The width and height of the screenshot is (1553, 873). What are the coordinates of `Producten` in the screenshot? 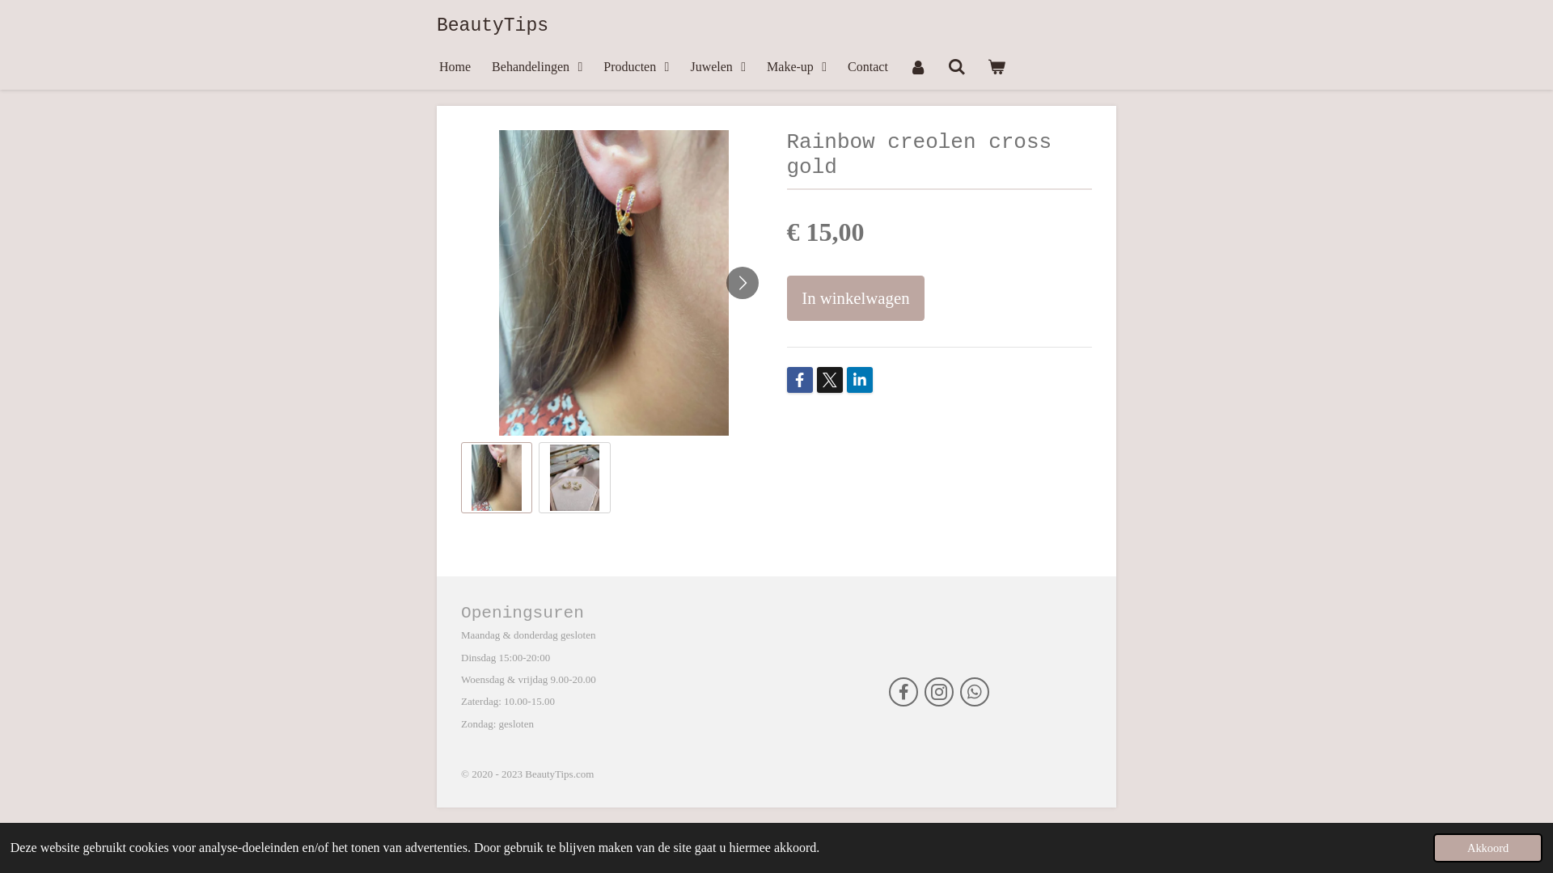 It's located at (636, 66).